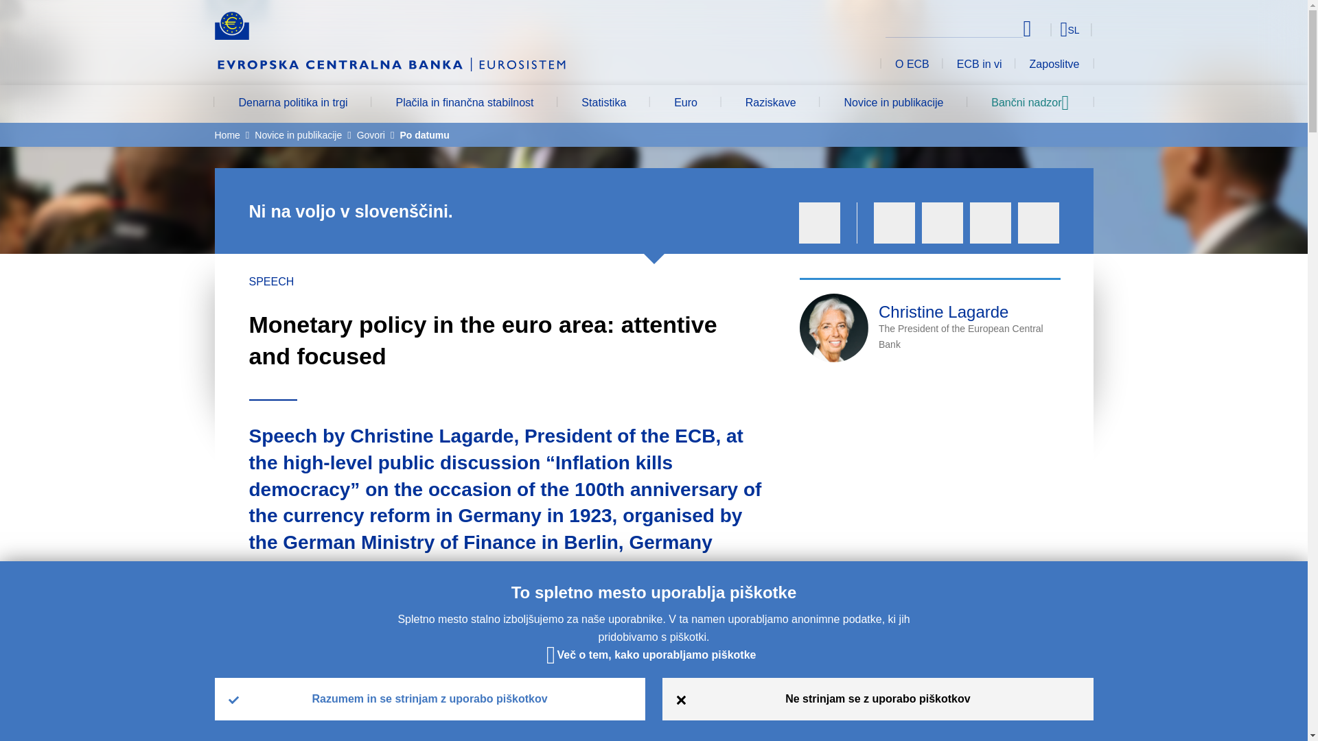  Describe the element at coordinates (292, 104) in the screenshot. I see `Denarna politika in trgi` at that location.